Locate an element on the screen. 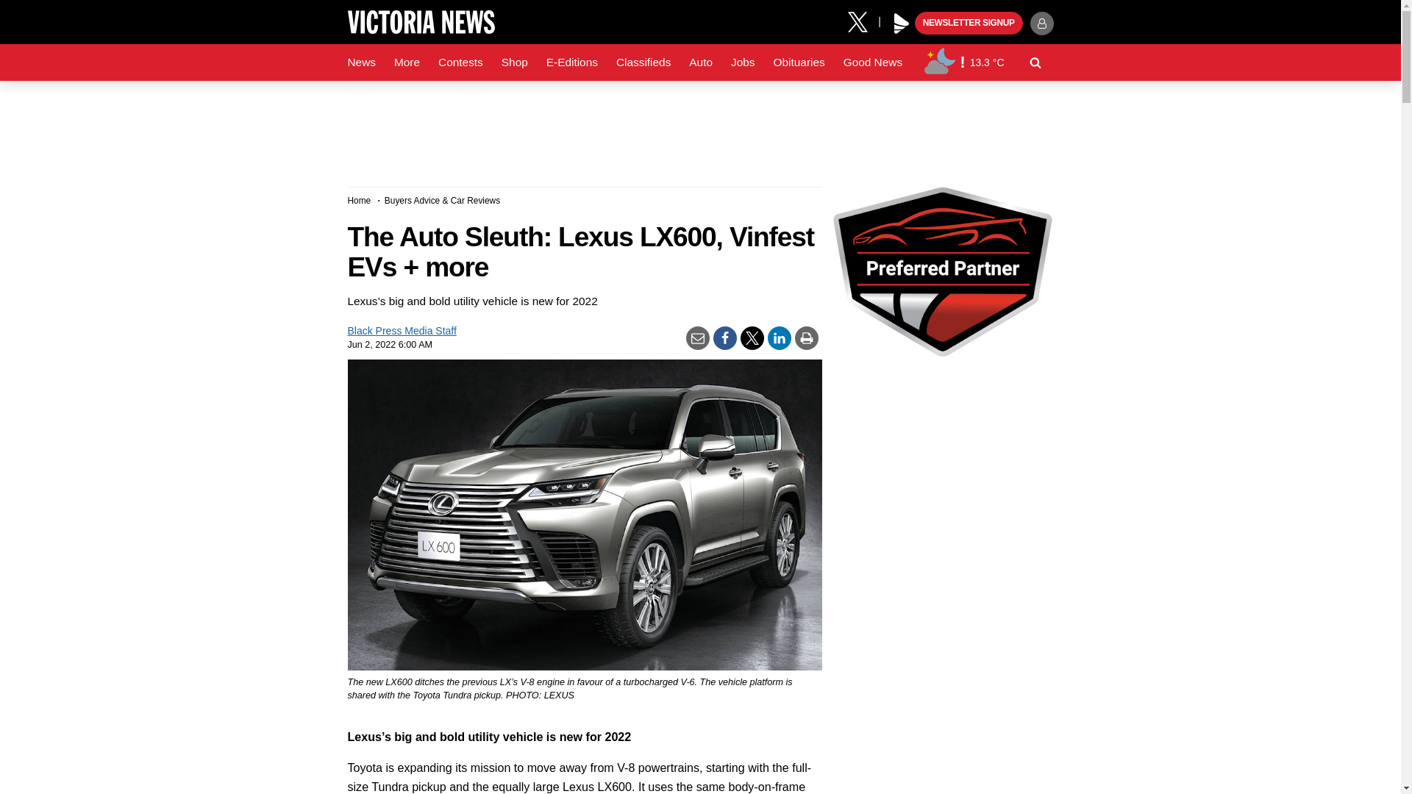 The image size is (1412, 794). Play is located at coordinates (902, 24).